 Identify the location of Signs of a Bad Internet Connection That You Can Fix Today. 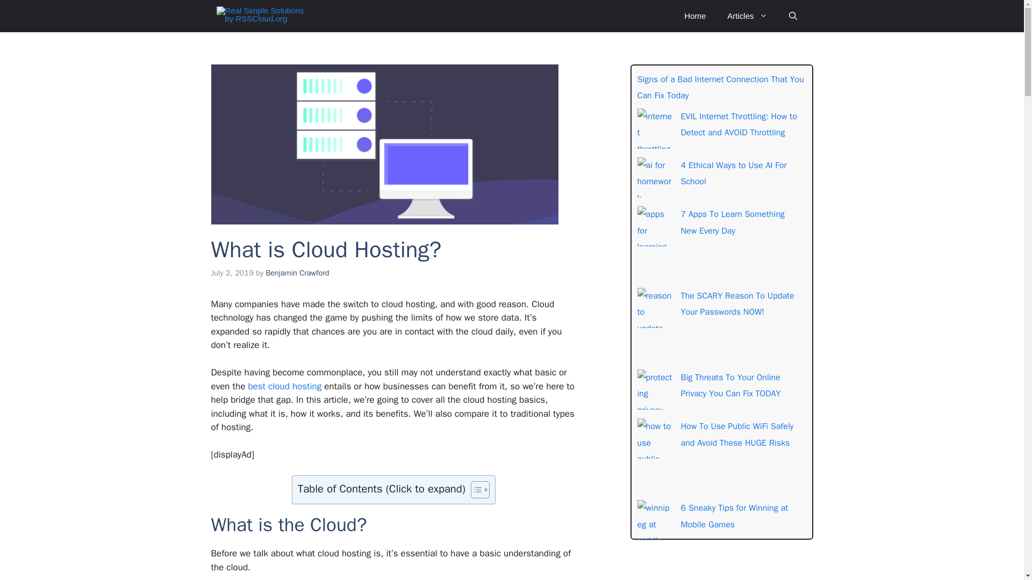
(720, 87).